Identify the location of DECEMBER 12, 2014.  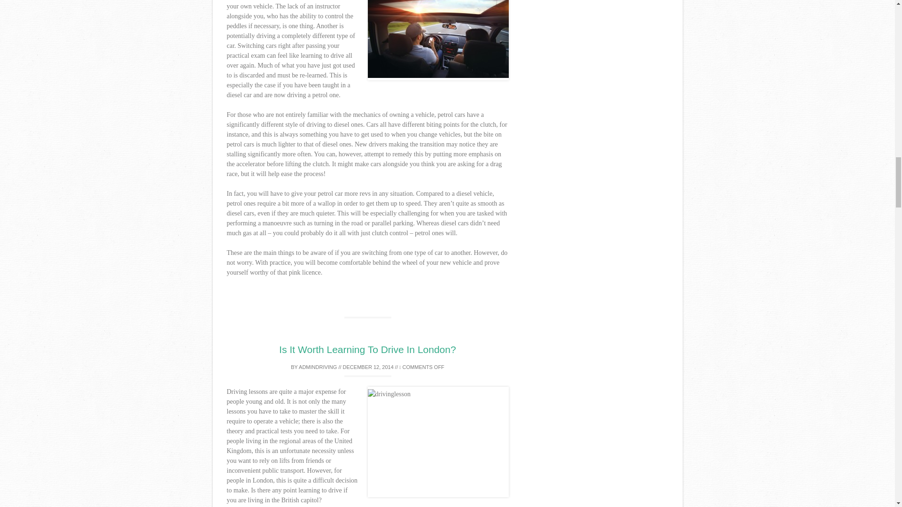
(368, 367).